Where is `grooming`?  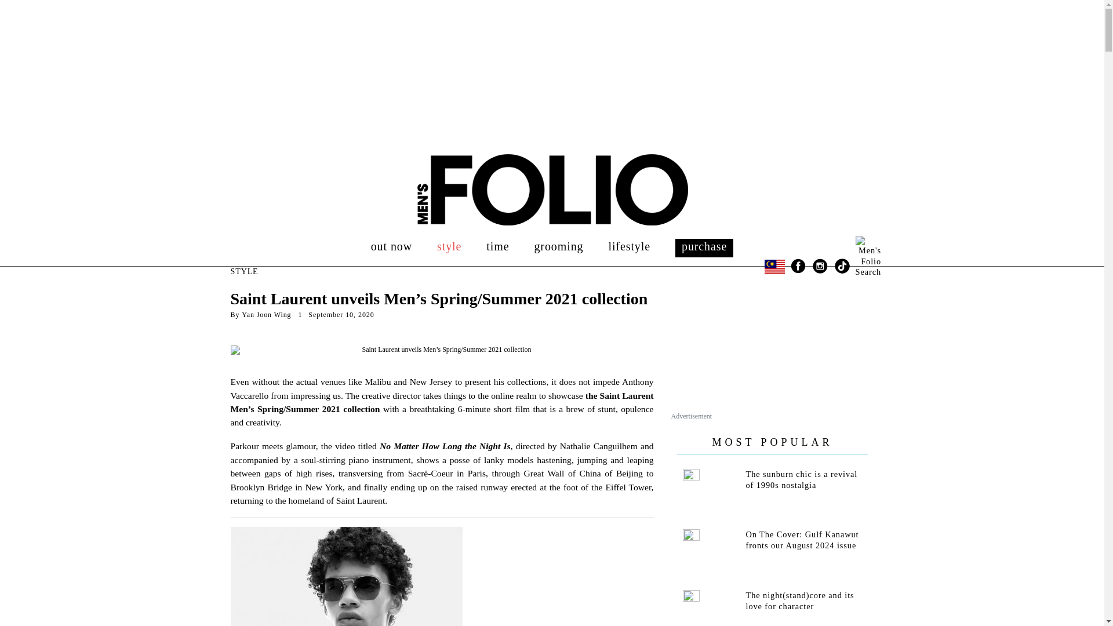 grooming is located at coordinates (559, 246).